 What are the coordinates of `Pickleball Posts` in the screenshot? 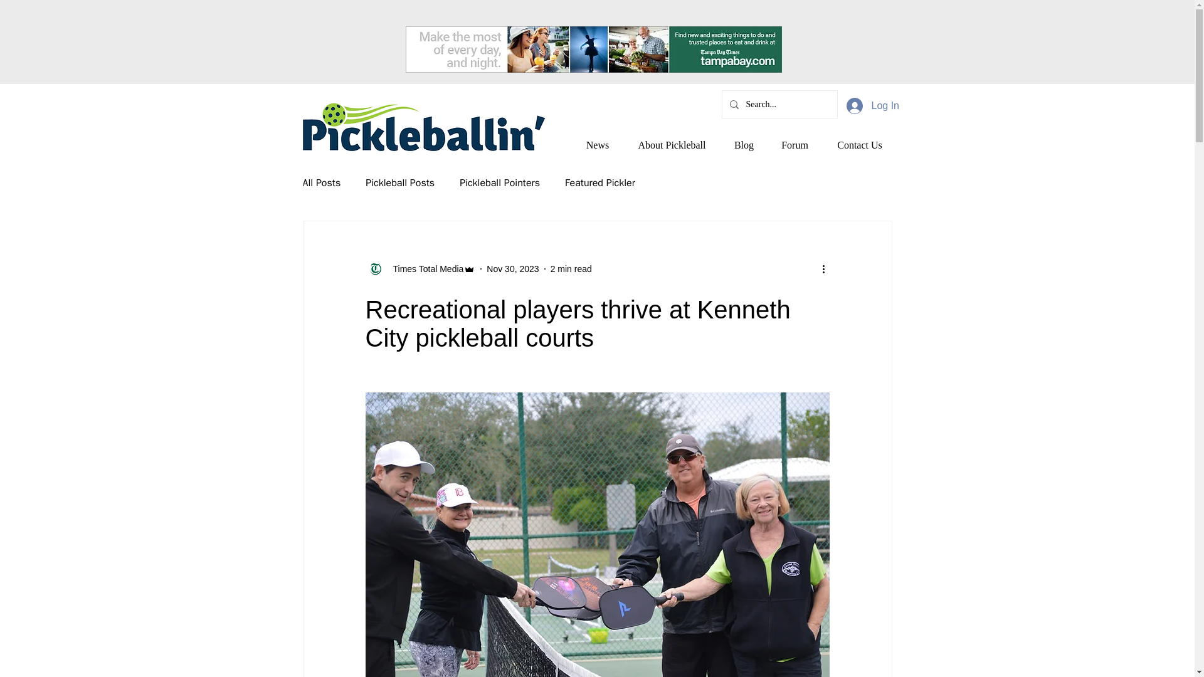 It's located at (400, 183).